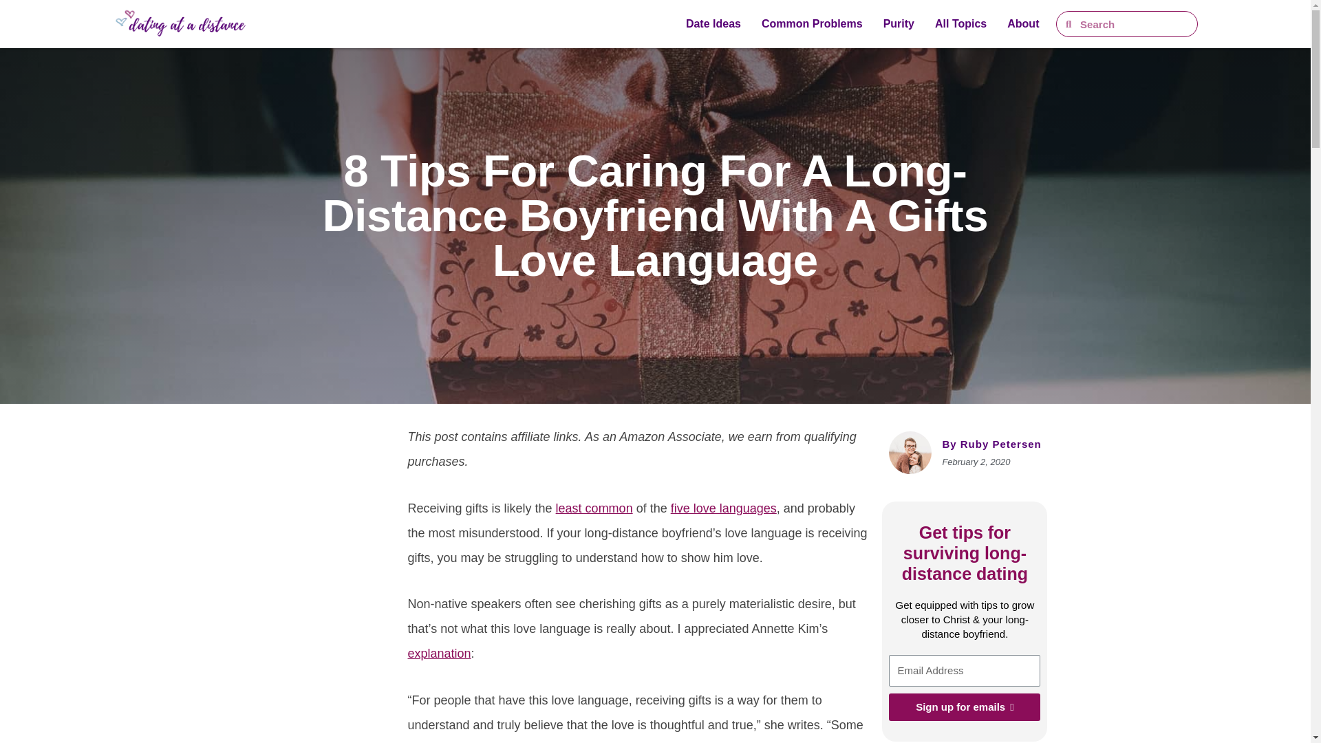  Describe the element at coordinates (724, 508) in the screenshot. I see `five love languages` at that location.